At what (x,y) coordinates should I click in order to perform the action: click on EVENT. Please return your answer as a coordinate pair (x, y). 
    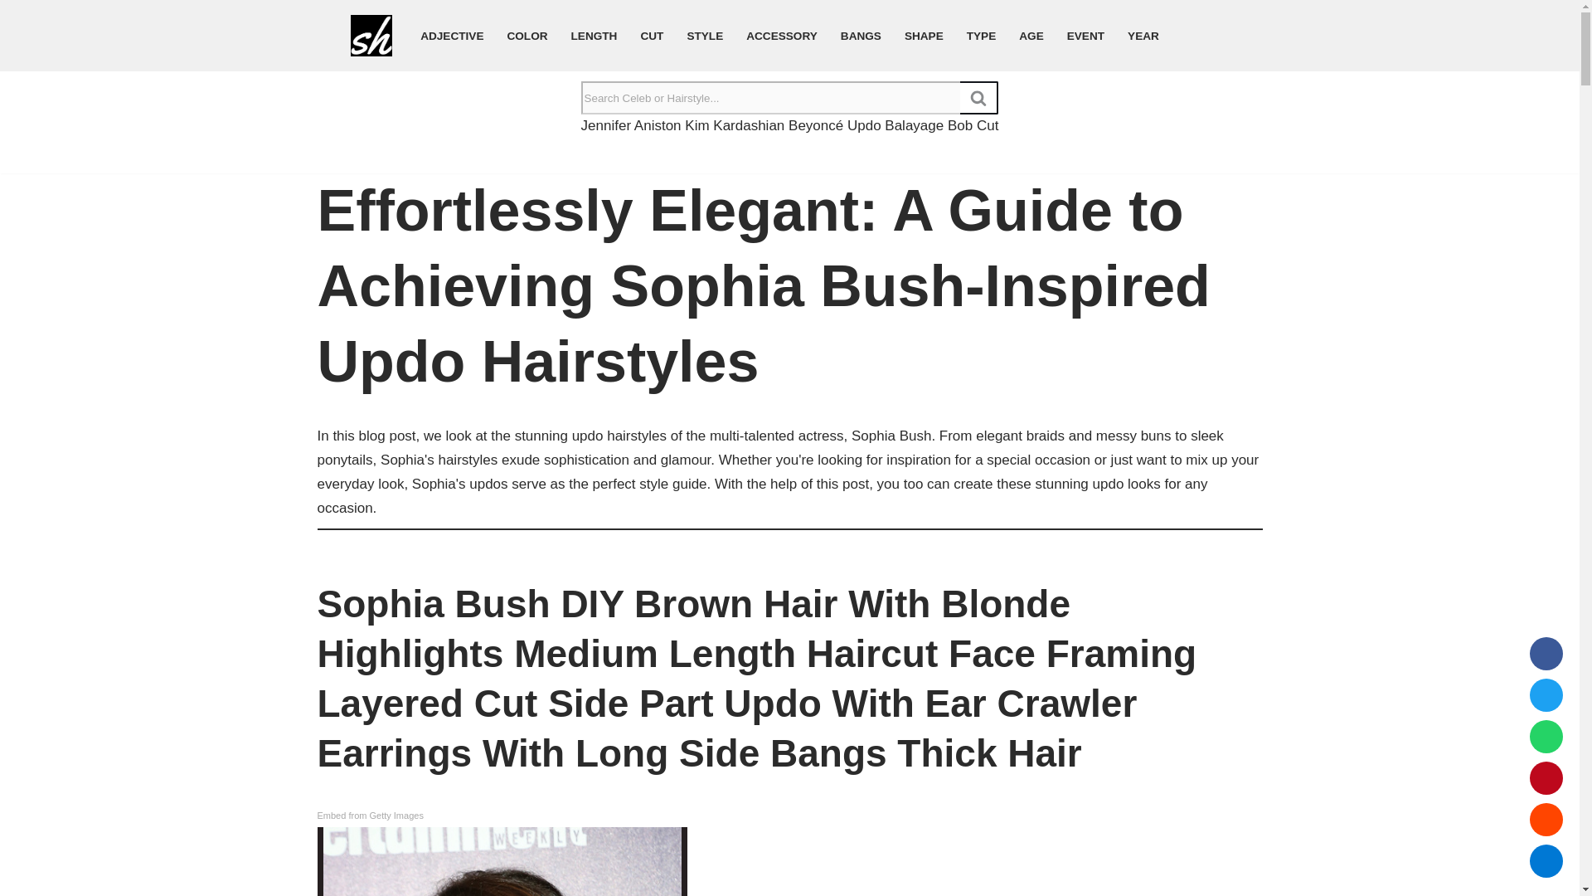
    Looking at the image, I should click on (1085, 35).